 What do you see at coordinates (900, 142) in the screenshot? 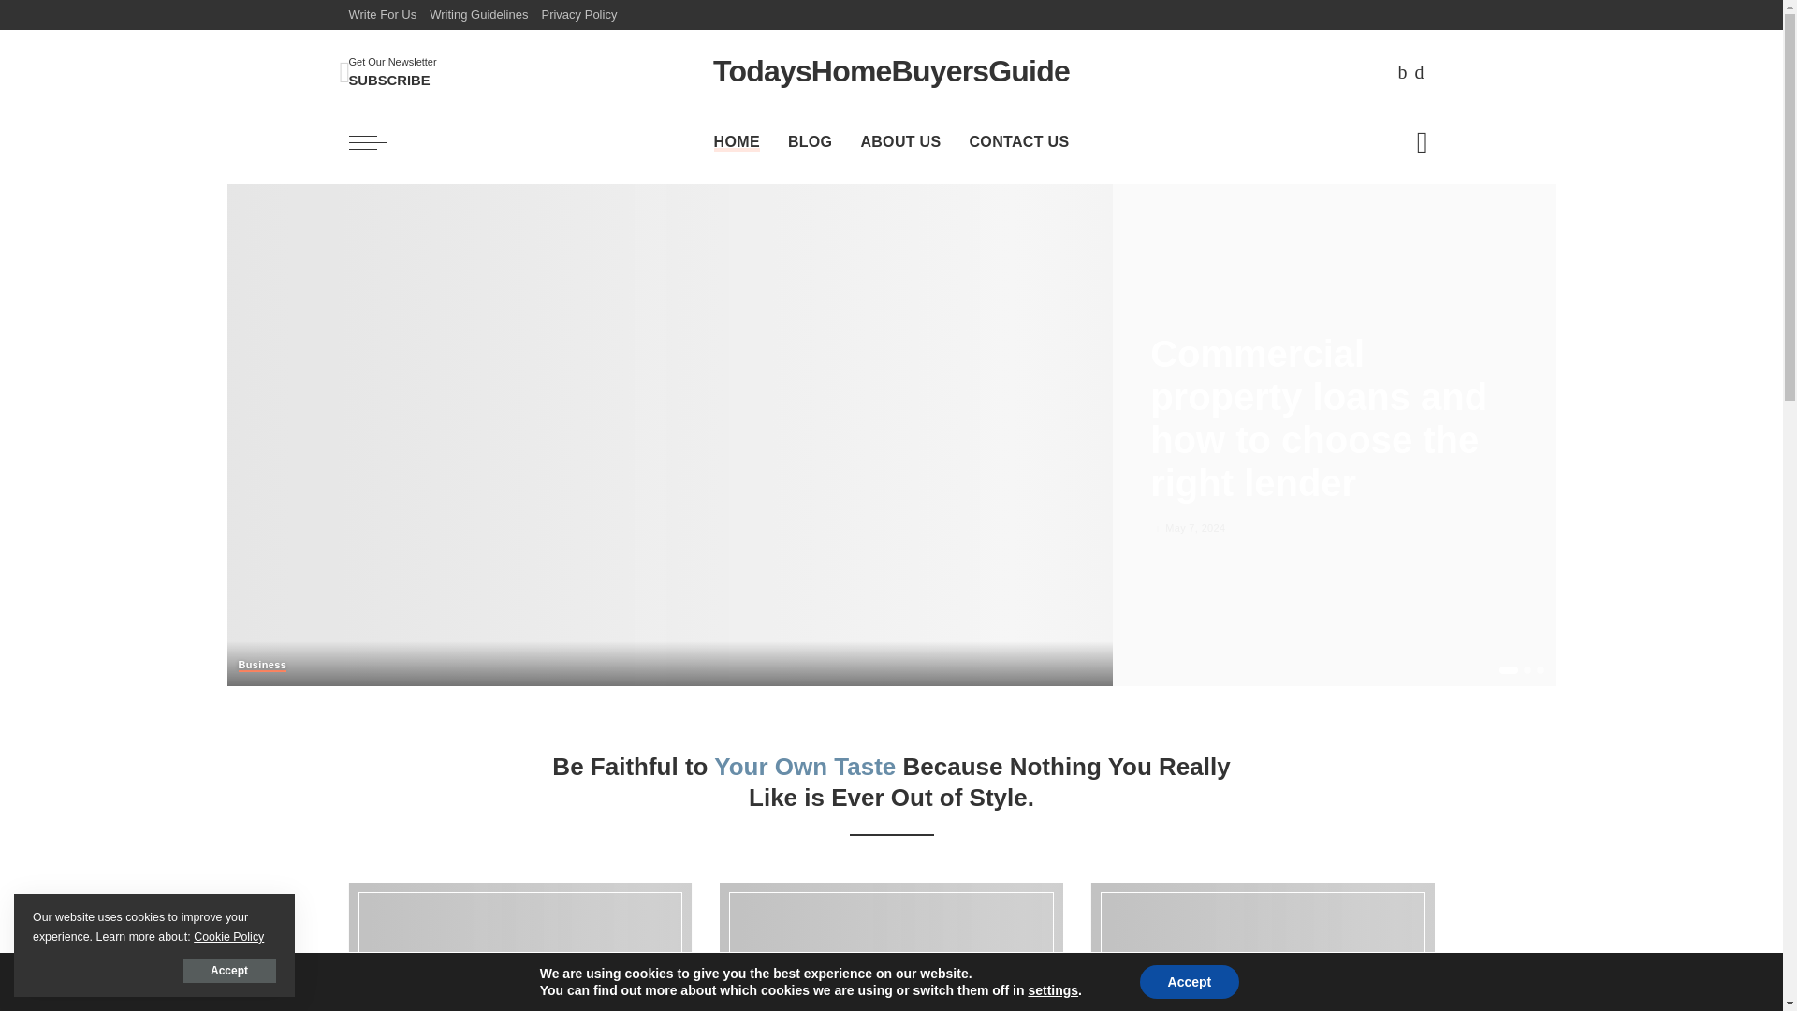
I see `ABOUT US` at bounding box center [900, 142].